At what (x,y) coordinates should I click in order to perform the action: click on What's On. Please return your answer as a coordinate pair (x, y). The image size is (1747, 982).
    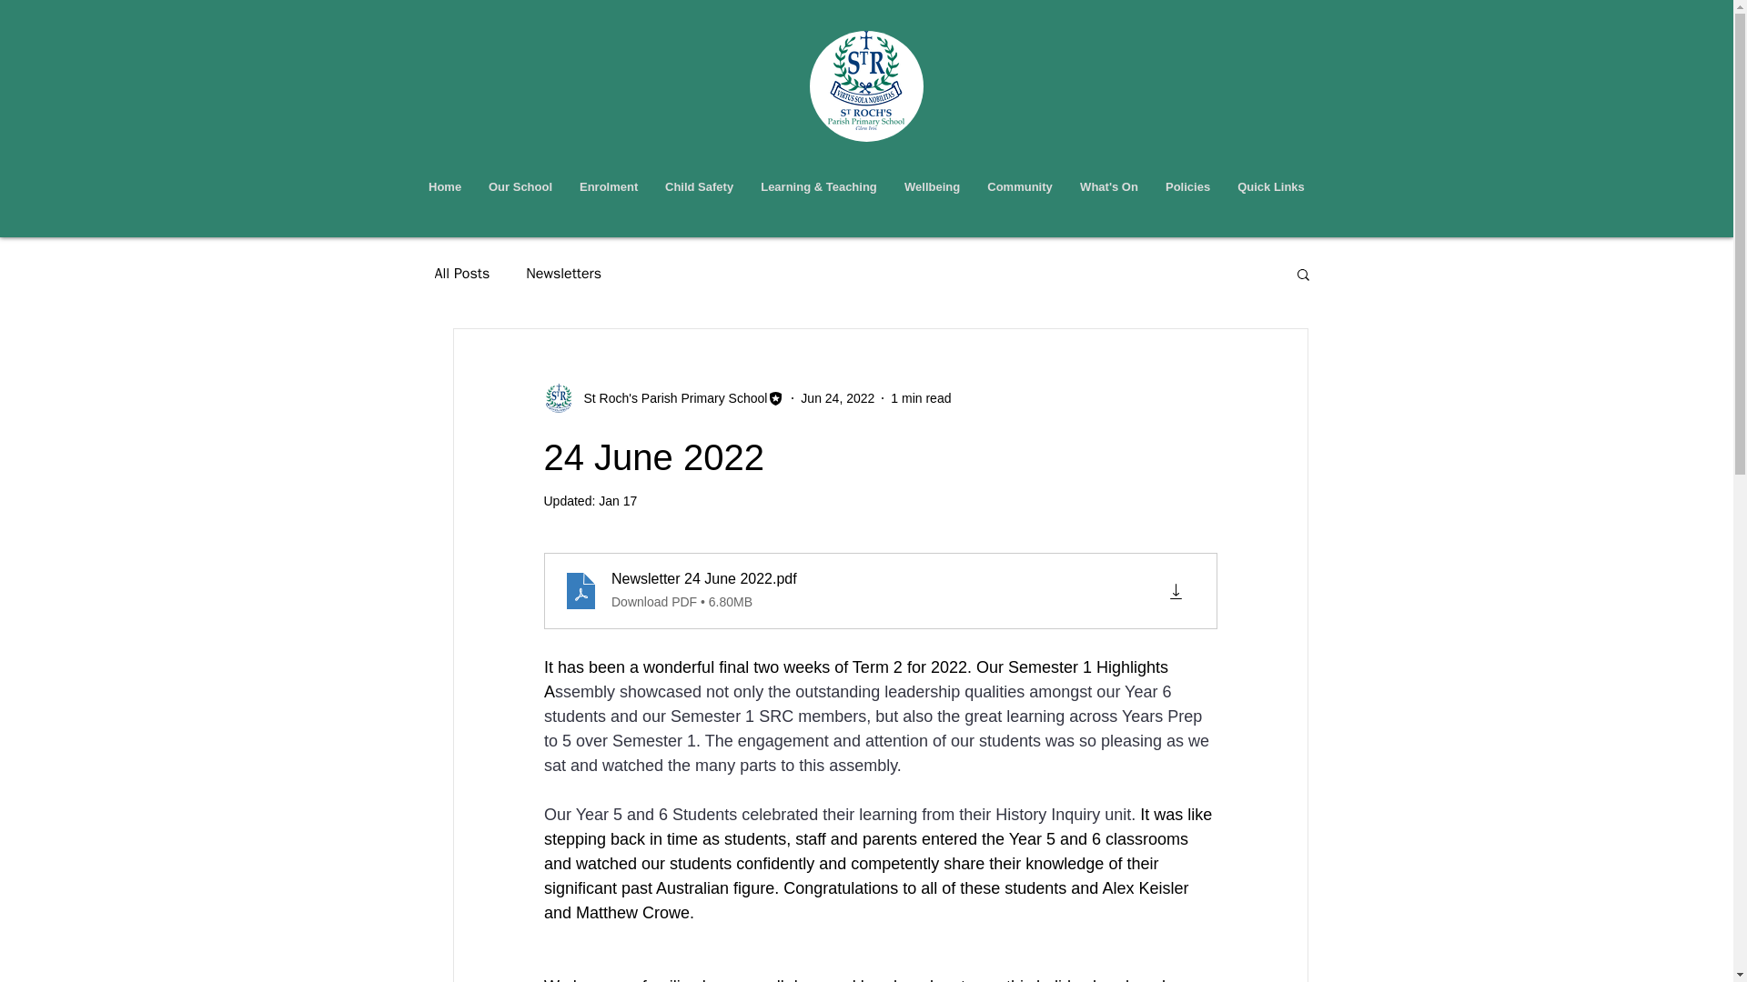
    Looking at the image, I should click on (1108, 185).